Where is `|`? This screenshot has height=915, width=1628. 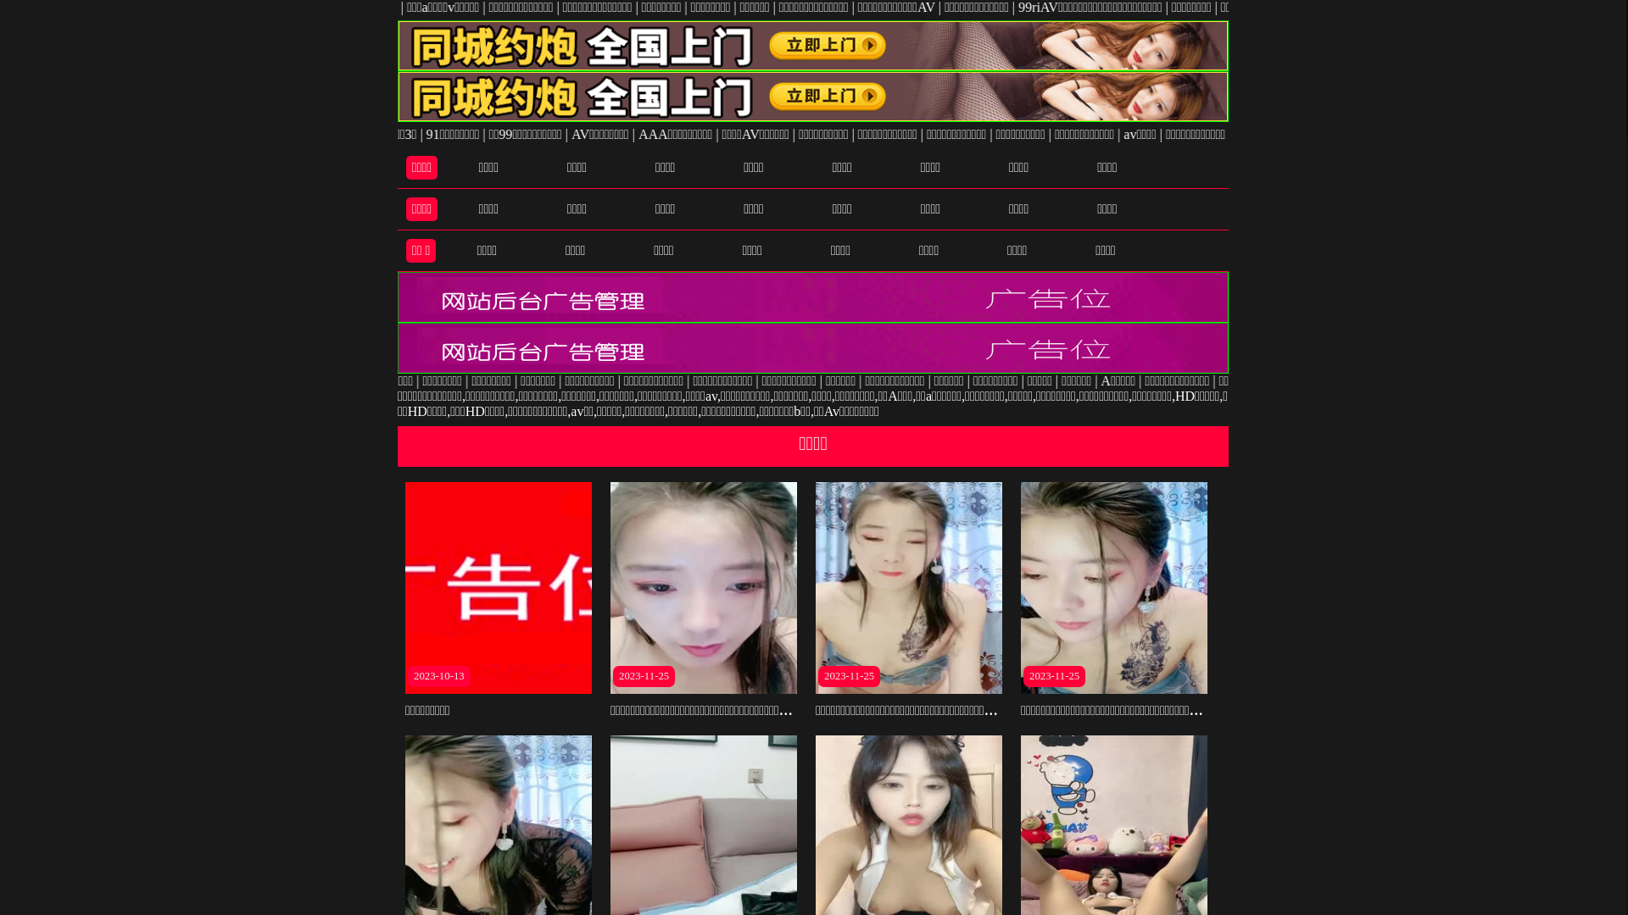 | is located at coordinates (1151, 134).